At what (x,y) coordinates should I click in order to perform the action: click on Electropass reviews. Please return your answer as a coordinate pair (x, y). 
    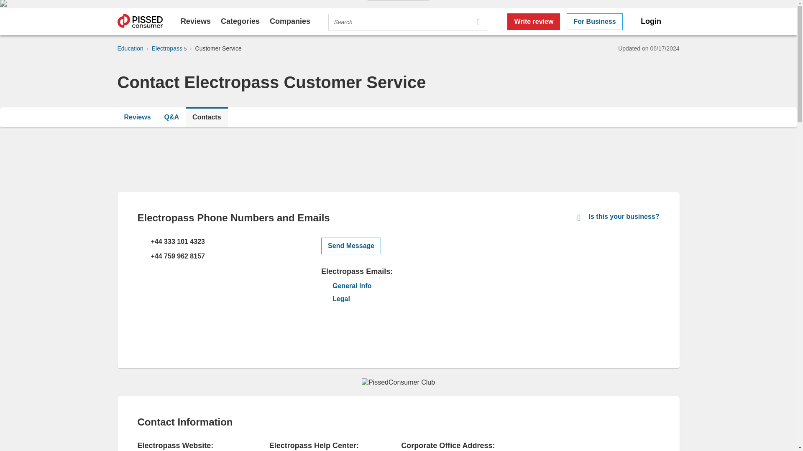
    Looking at the image, I should click on (137, 117).